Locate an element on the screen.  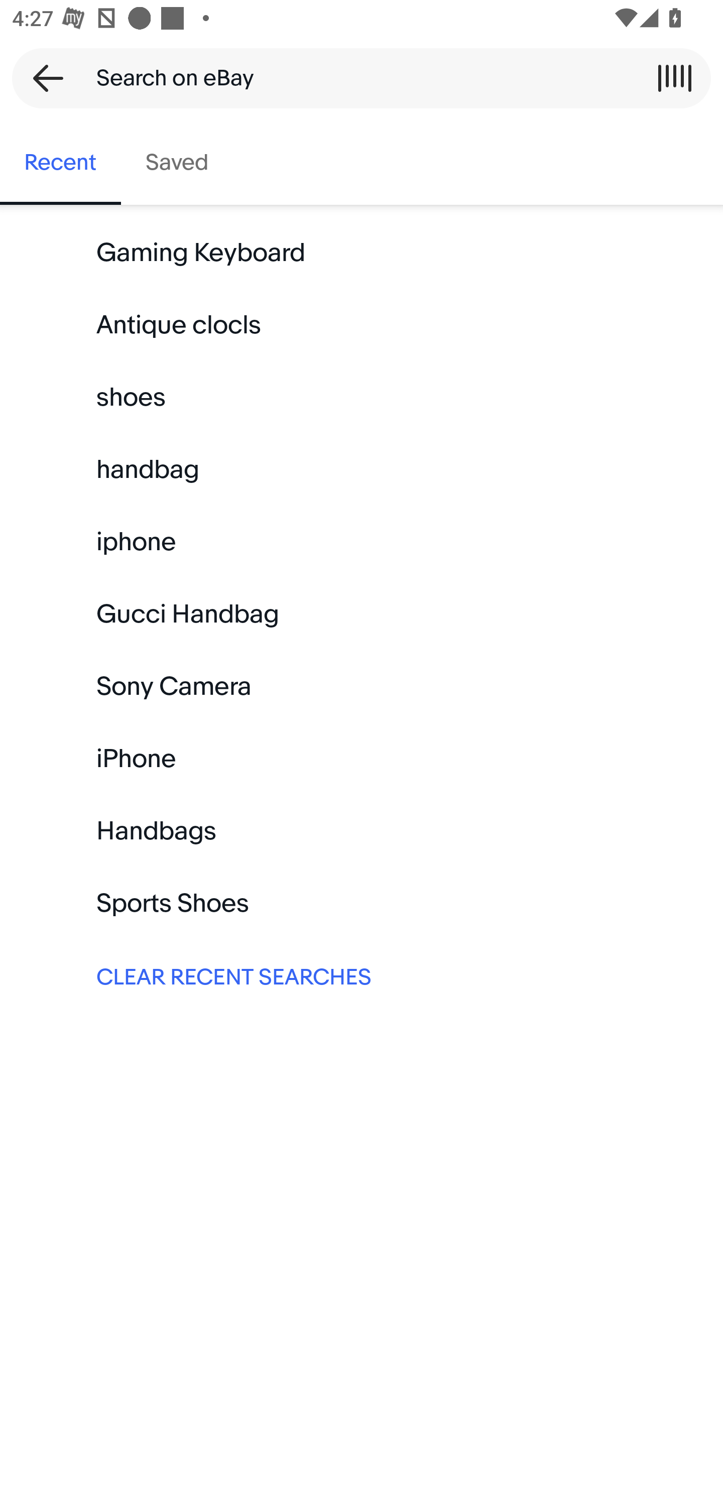
Gaming Keyboard Keyword search Gaming Keyboard: is located at coordinates (361, 253).